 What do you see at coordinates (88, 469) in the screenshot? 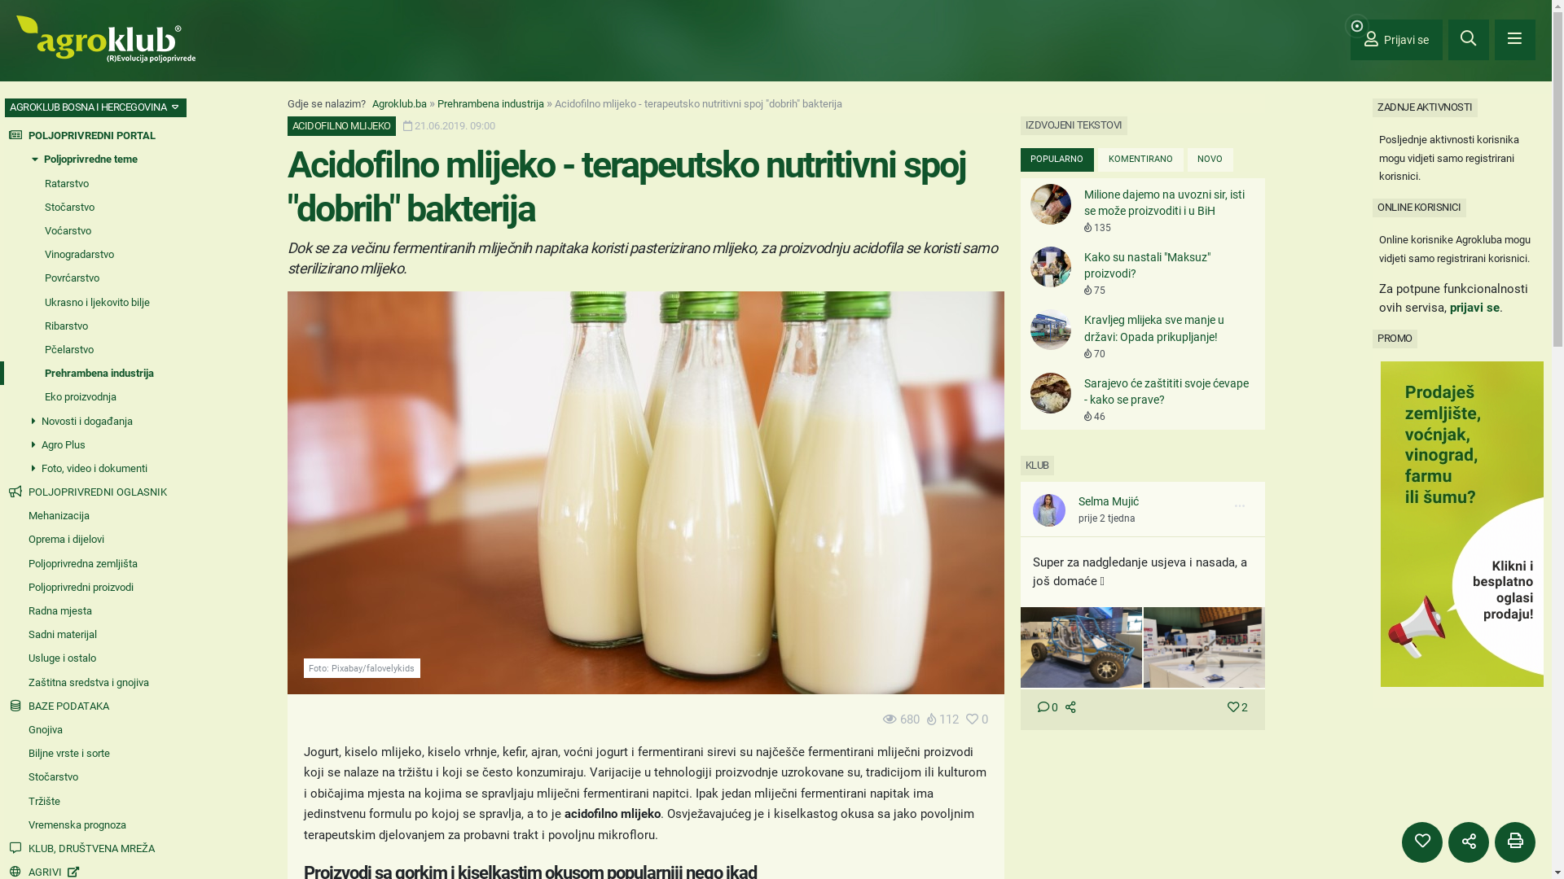
I see `Foto, video i dokumenti` at bounding box center [88, 469].